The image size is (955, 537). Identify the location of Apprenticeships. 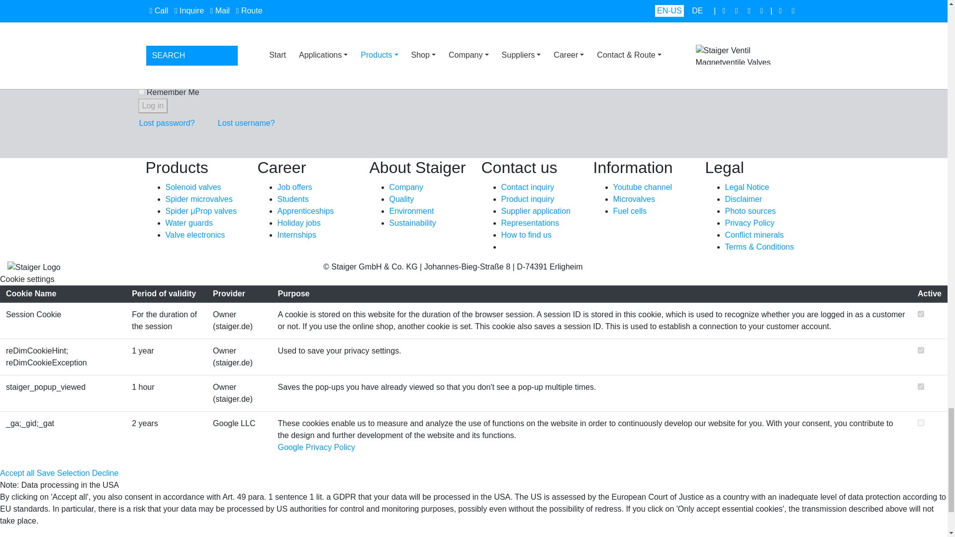
(306, 211).